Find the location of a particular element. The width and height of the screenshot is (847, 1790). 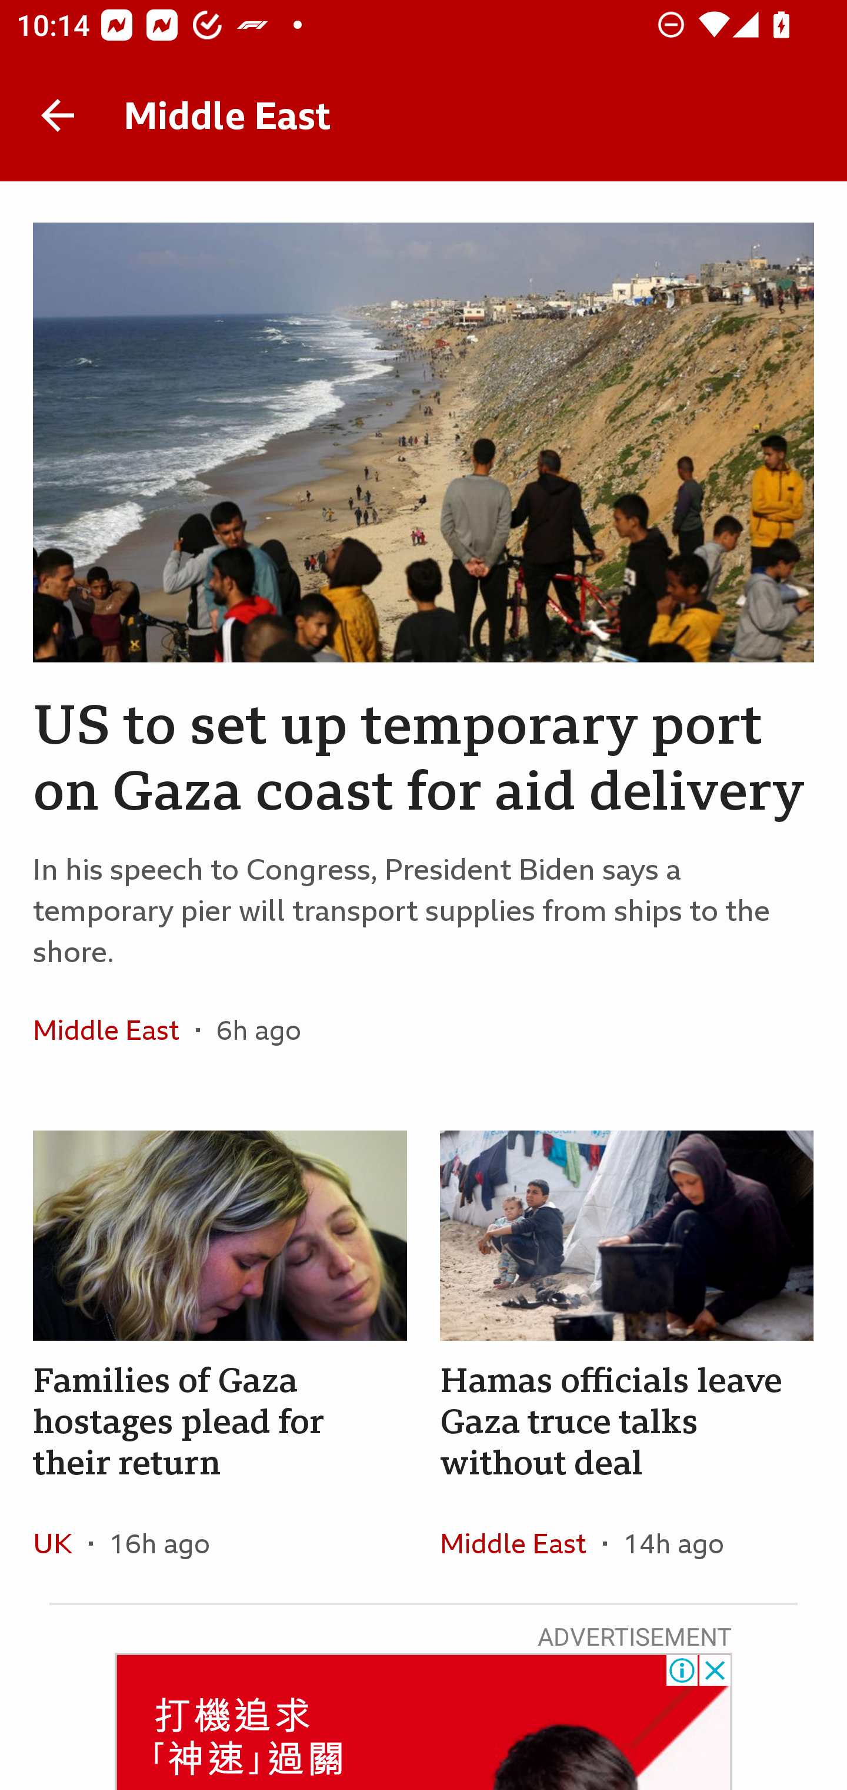

Middle East In the section Middle East is located at coordinates (114, 1030).